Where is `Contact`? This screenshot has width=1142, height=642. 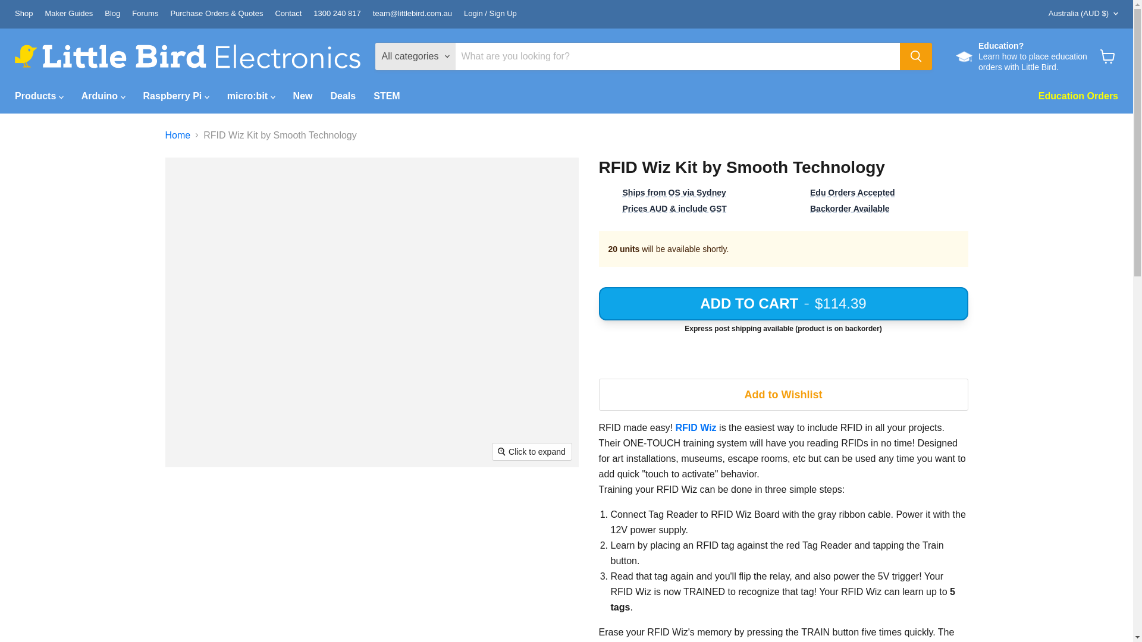 Contact is located at coordinates (288, 14).